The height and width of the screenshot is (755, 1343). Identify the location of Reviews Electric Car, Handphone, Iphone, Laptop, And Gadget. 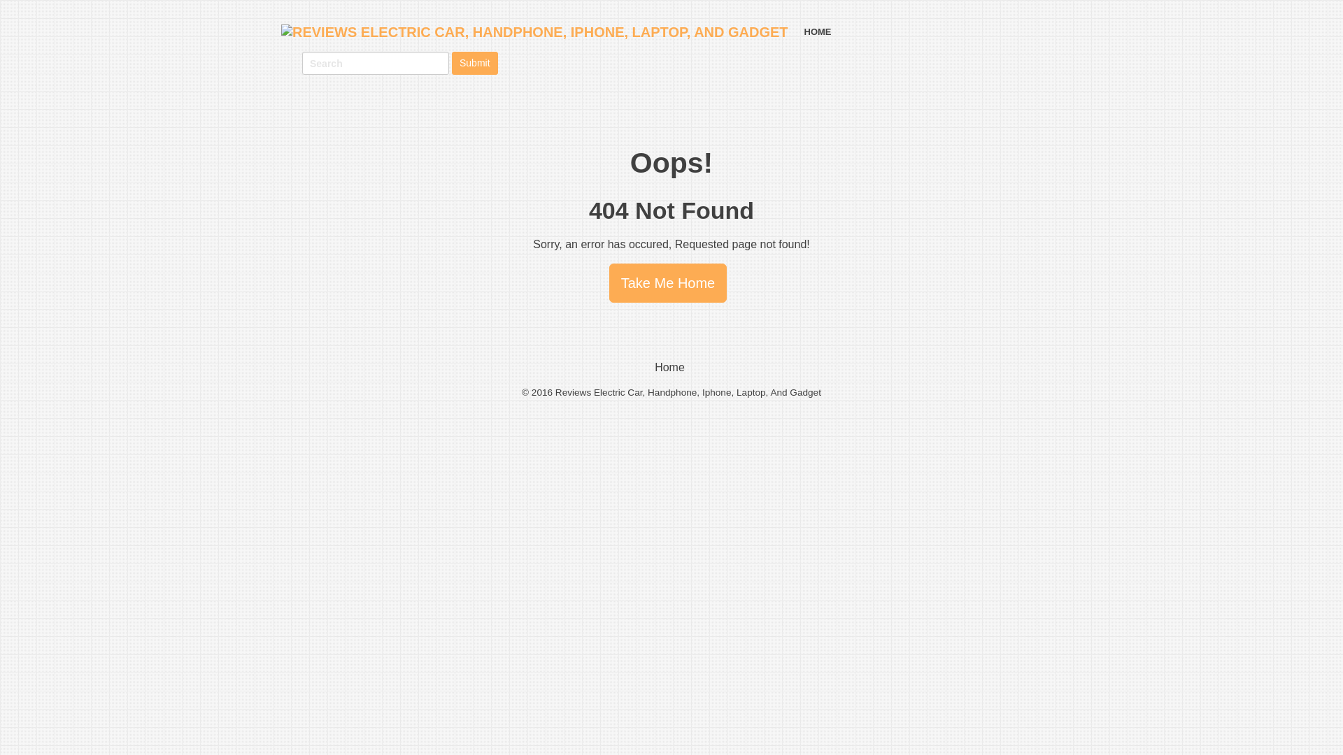
(688, 393).